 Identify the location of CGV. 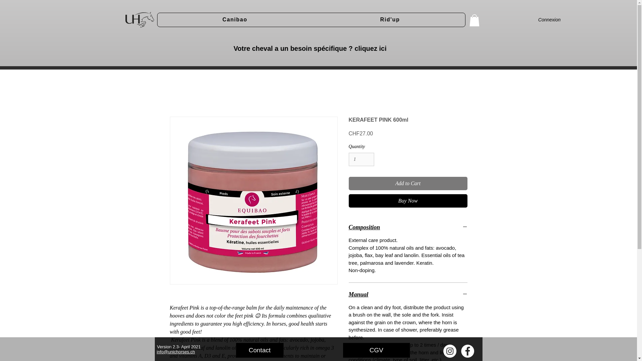
(377, 350).